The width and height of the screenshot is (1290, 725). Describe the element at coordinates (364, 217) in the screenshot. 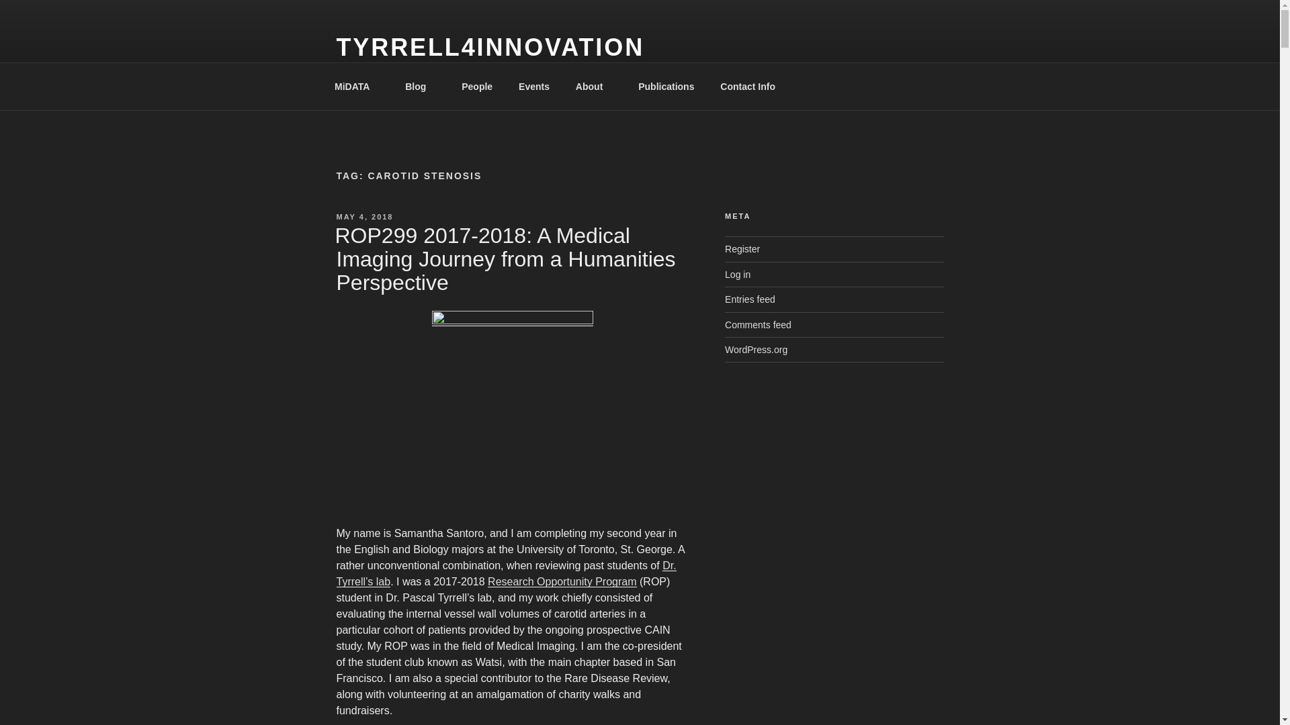

I see `MAY 4, 2018` at that location.